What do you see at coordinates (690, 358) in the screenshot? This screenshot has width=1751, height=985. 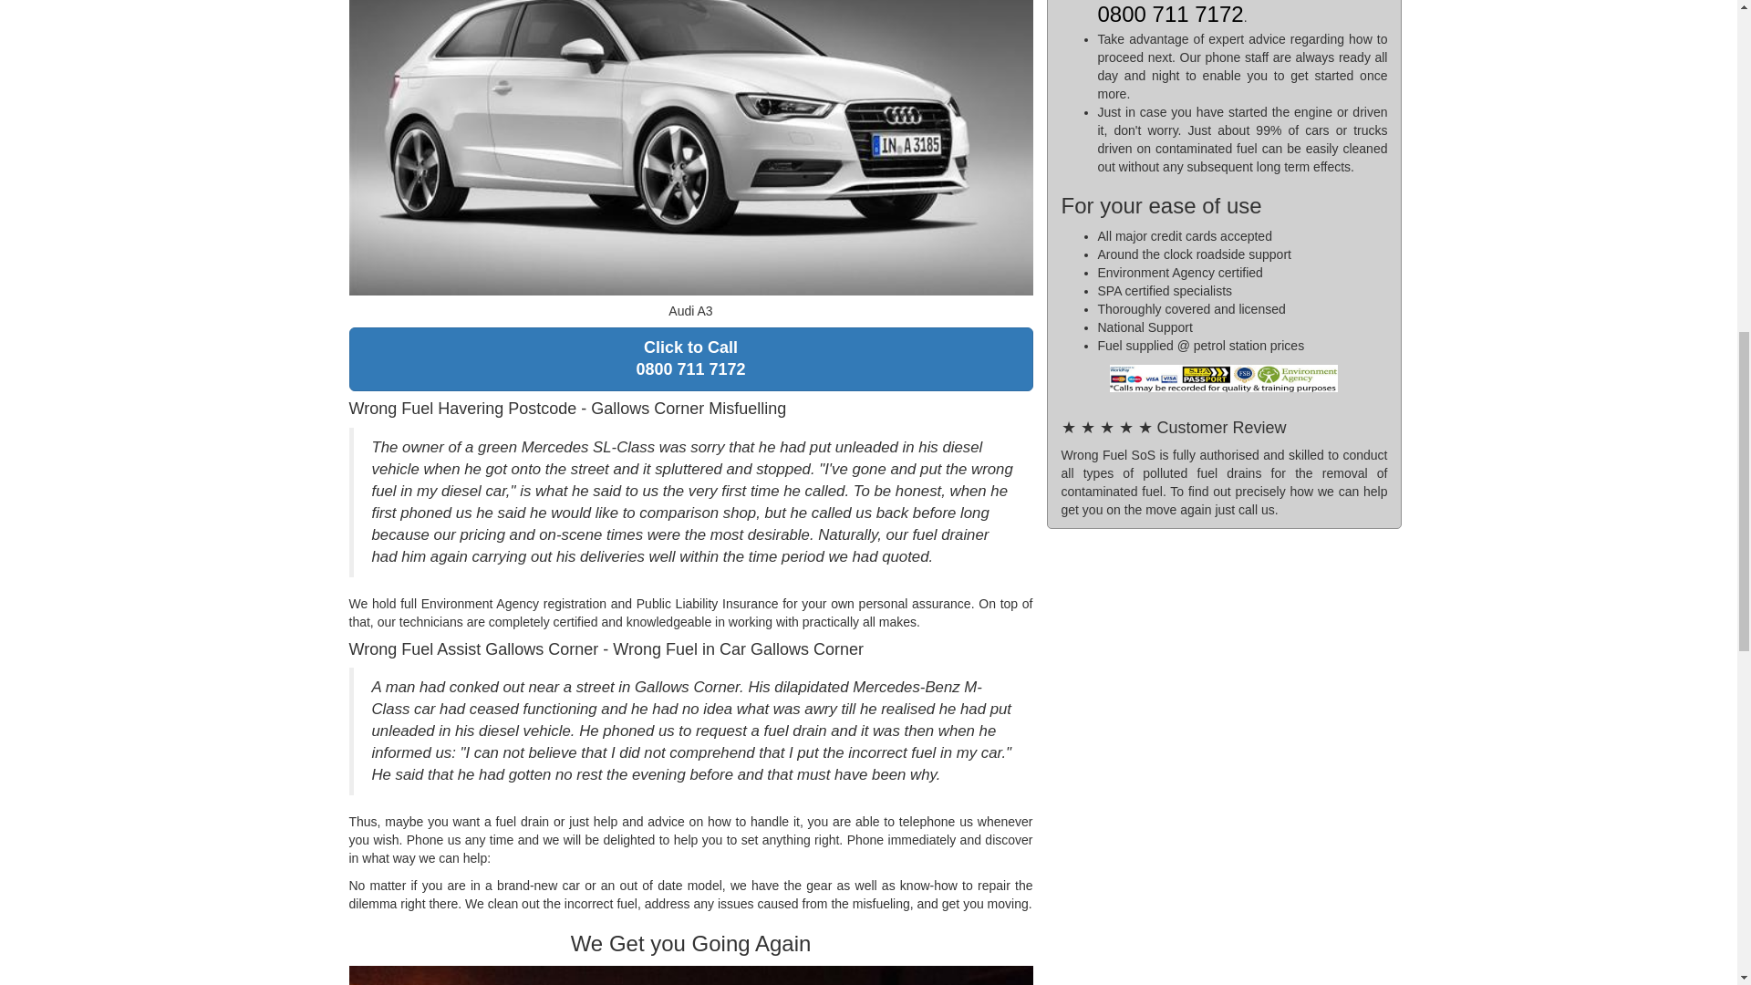 I see `0800 711 7172` at bounding box center [690, 358].